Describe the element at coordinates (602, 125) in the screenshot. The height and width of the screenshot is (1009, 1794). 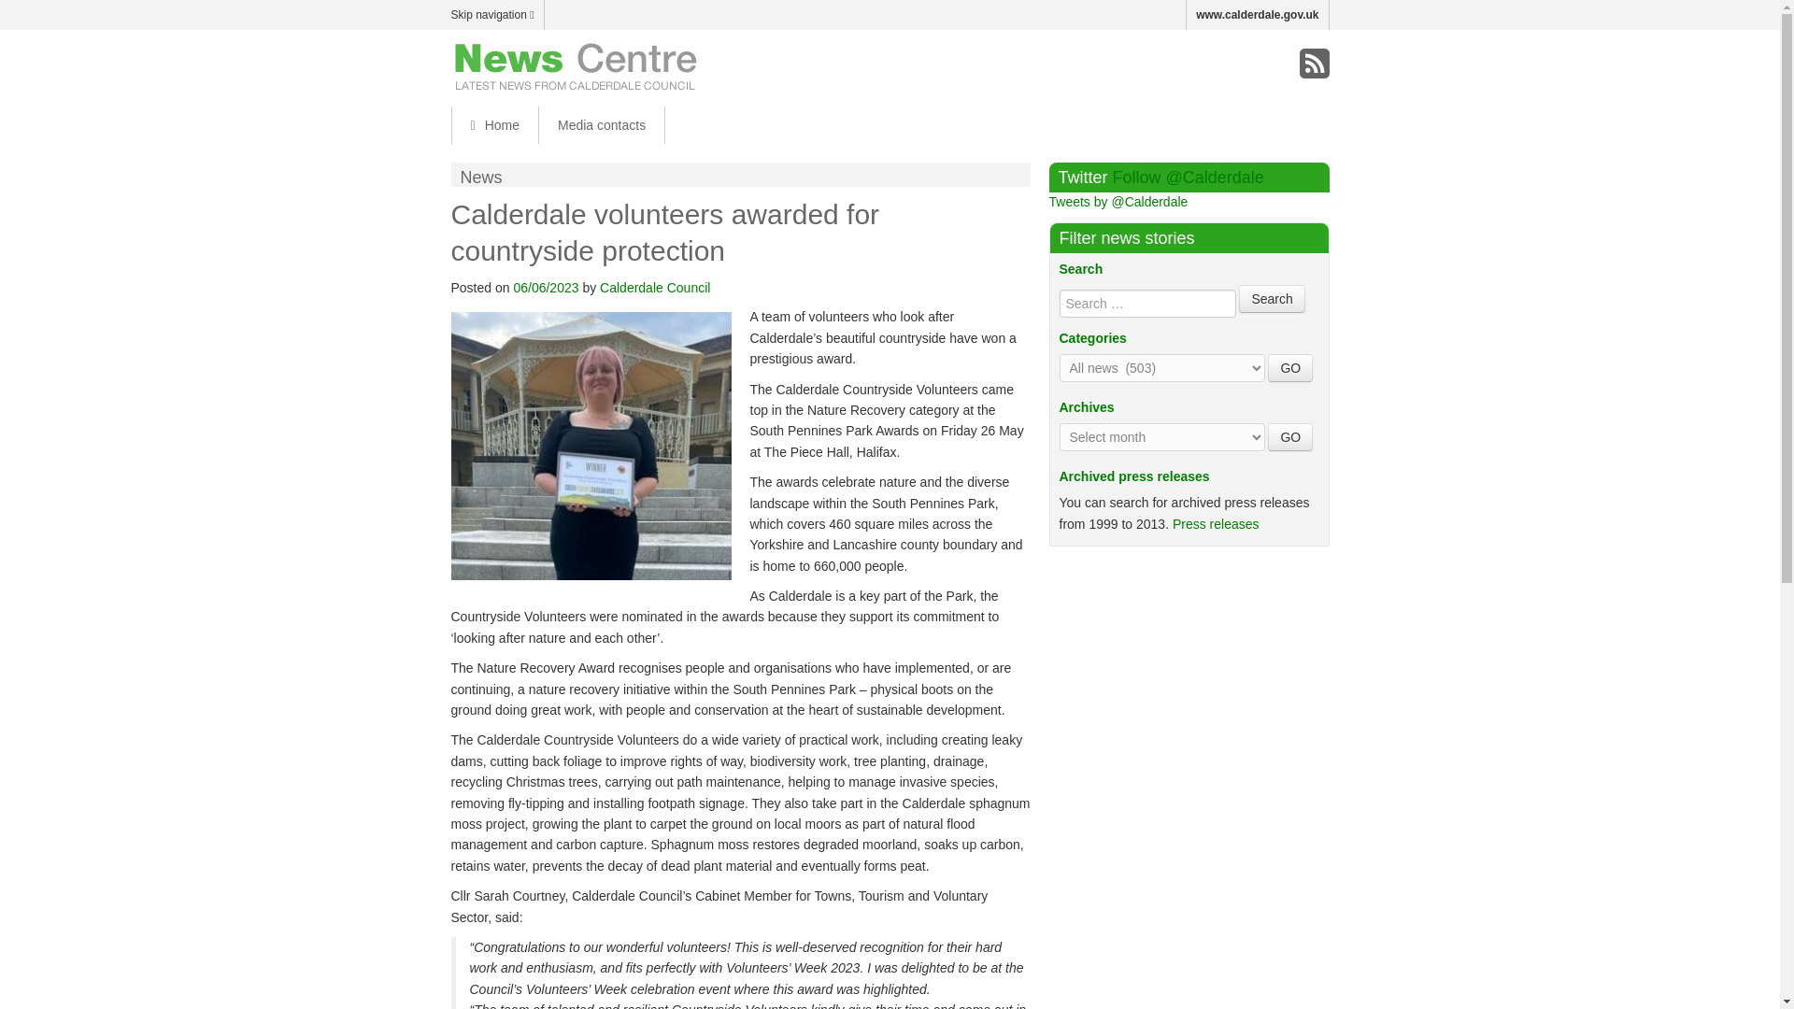
I see `Media contacts` at that location.